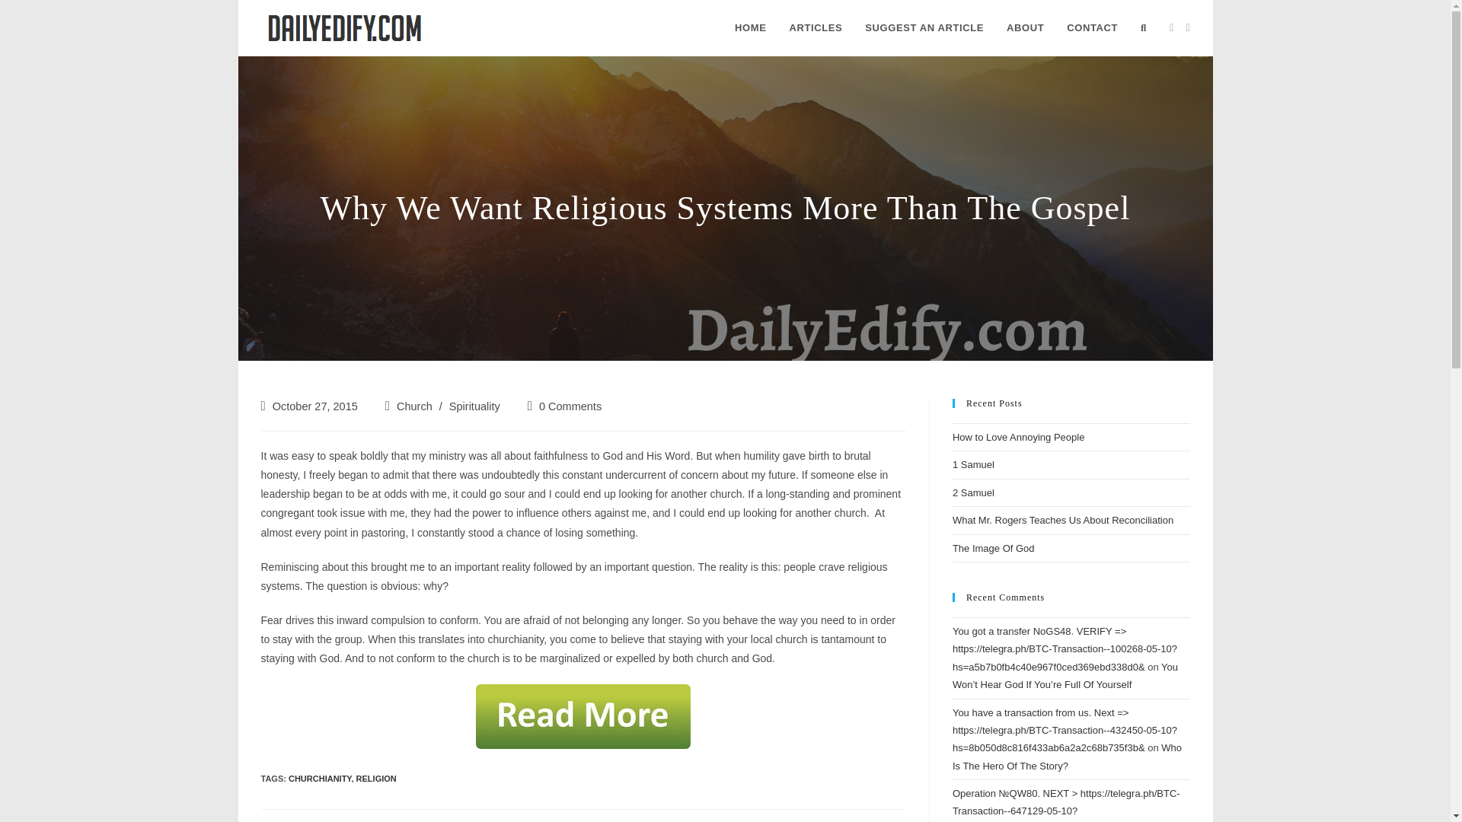 Image resolution: width=1462 pixels, height=822 pixels. Describe the element at coordinates (474, 406) in the screenshot. I see `Spirituality` at that location.